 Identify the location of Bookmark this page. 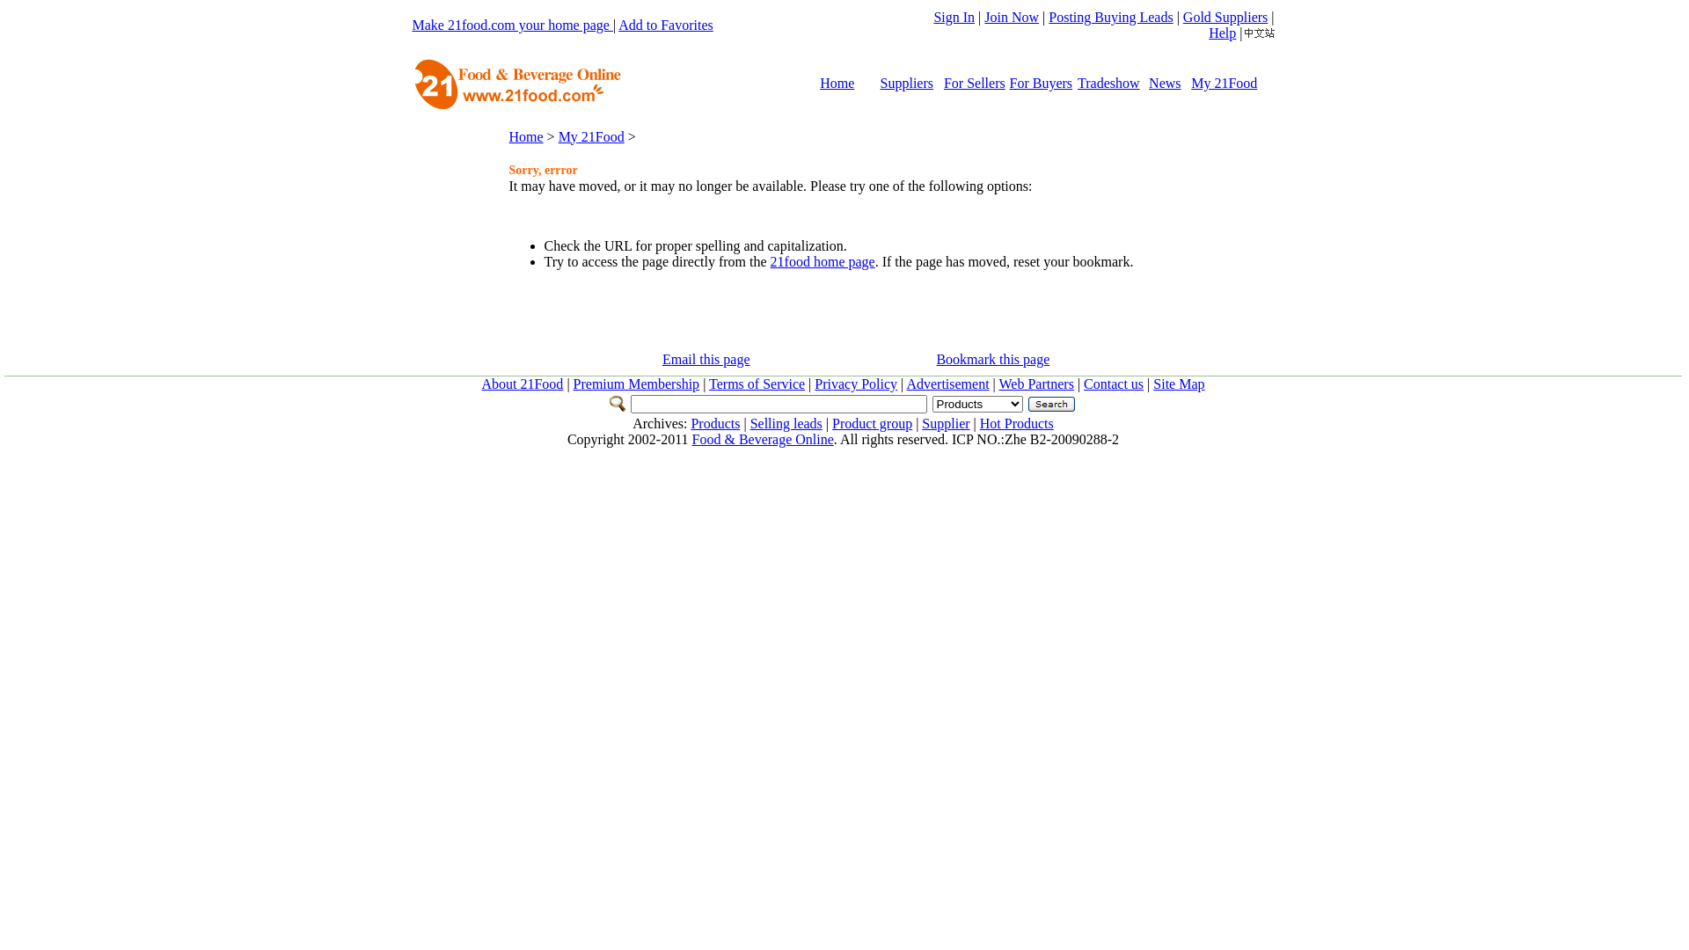
(992, 359).